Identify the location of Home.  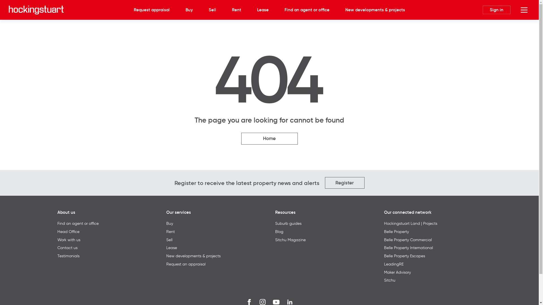
(269, 139).